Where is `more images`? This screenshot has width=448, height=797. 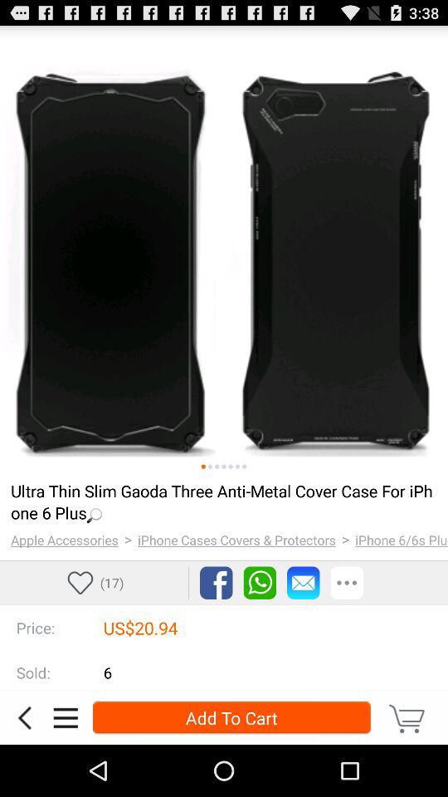
more images is located at coordinates (217, 467).